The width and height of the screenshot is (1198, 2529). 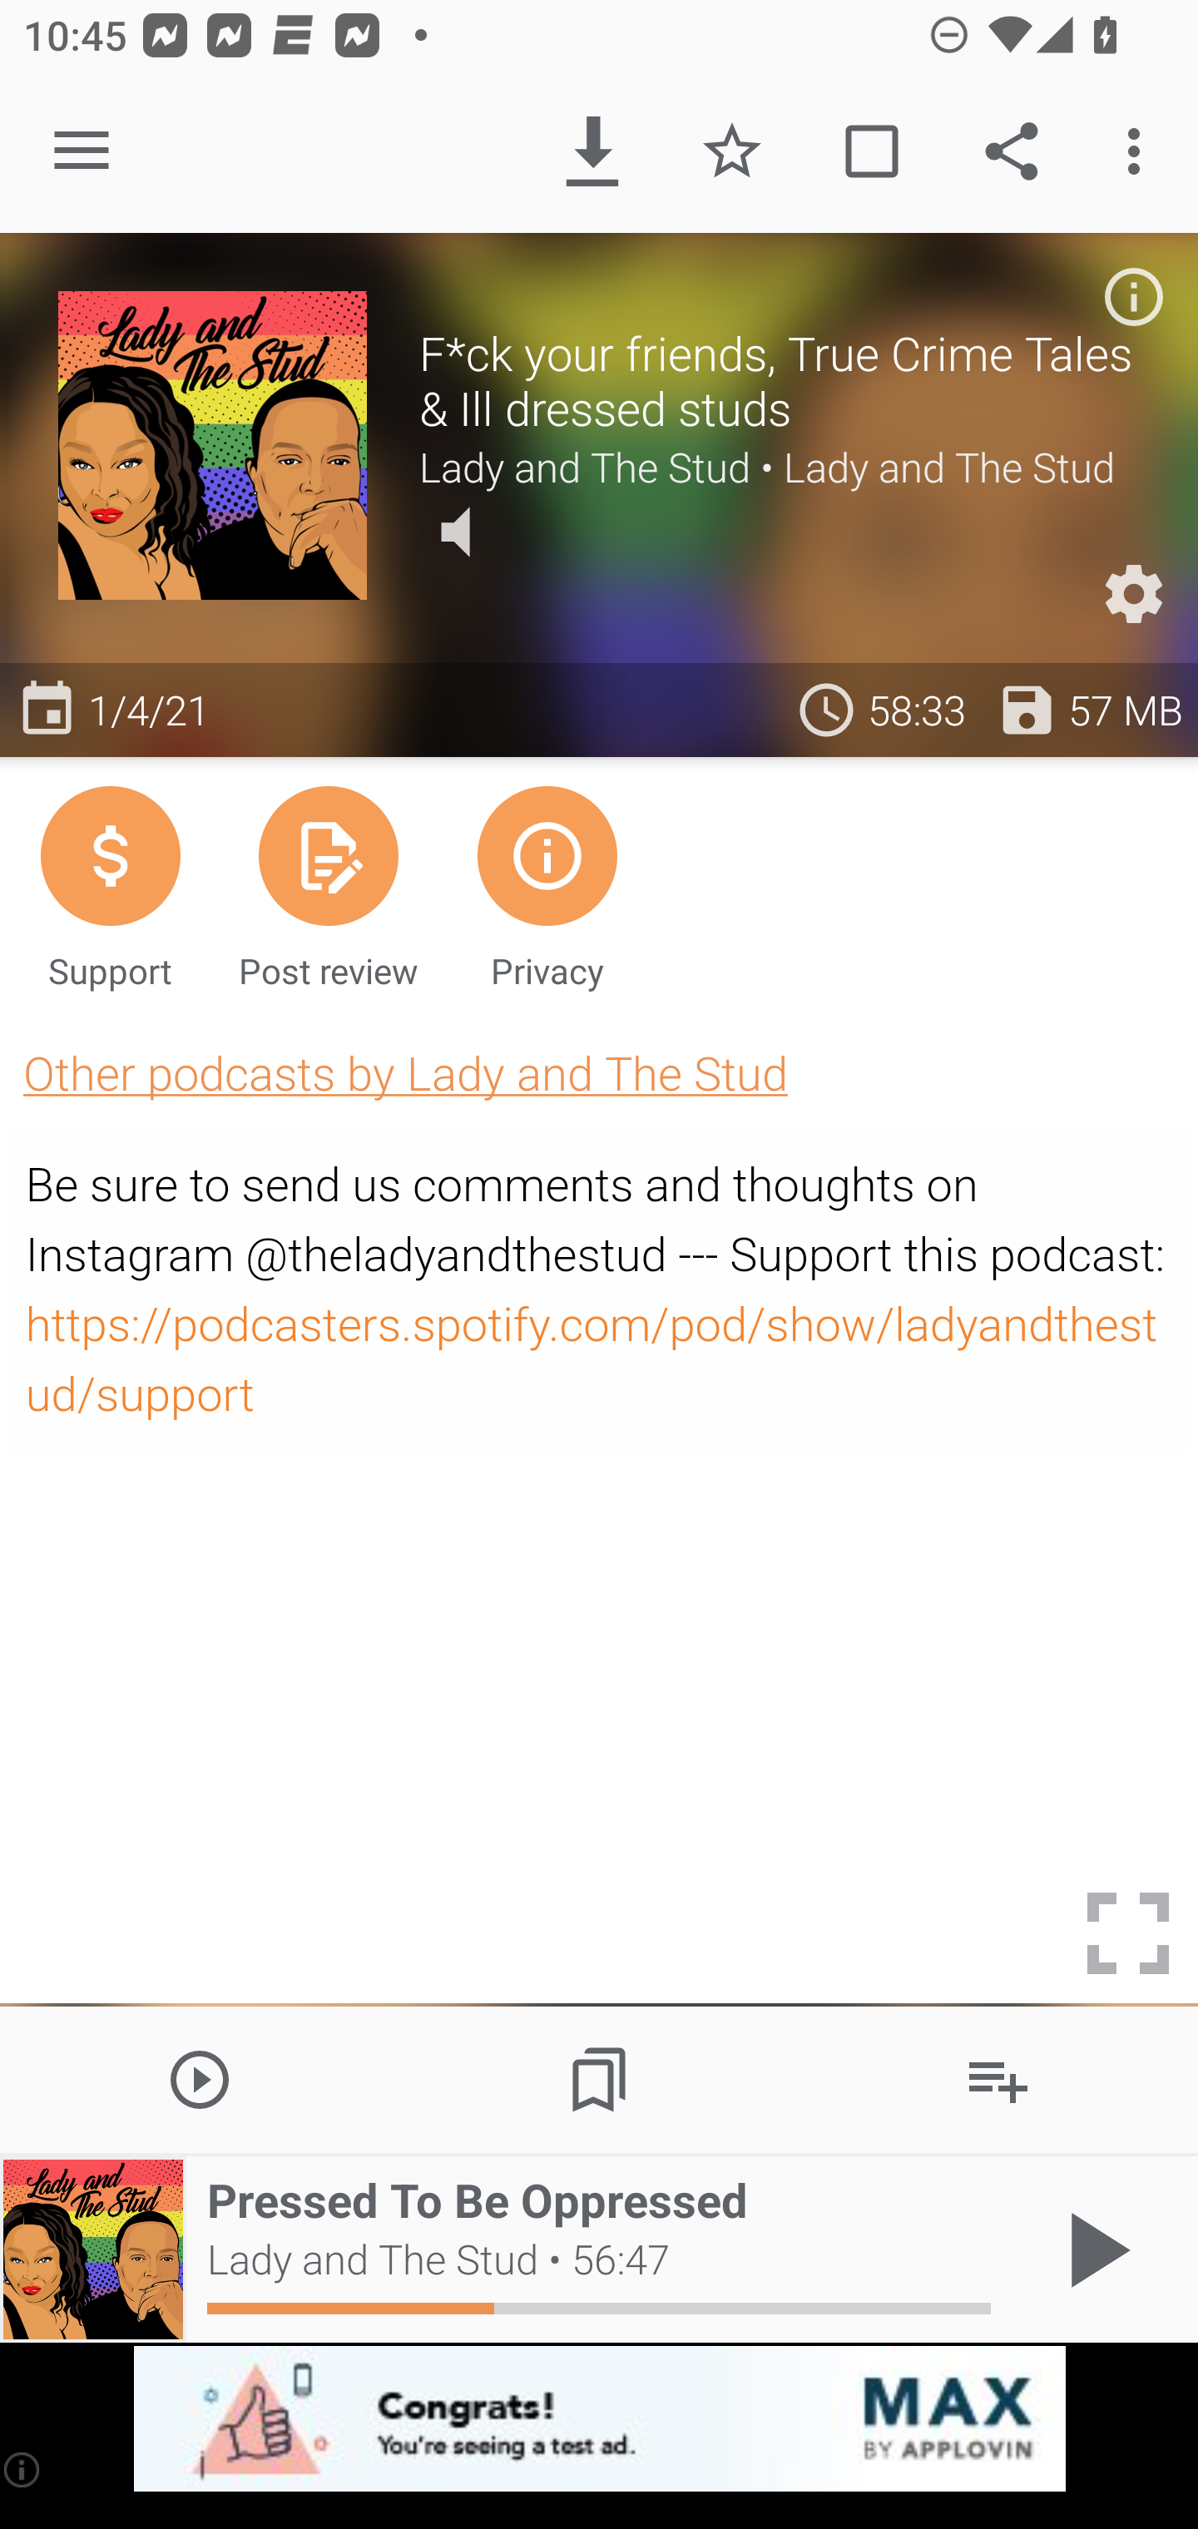 I want to click on Add to Playlist, so click(x=998, y=2078).